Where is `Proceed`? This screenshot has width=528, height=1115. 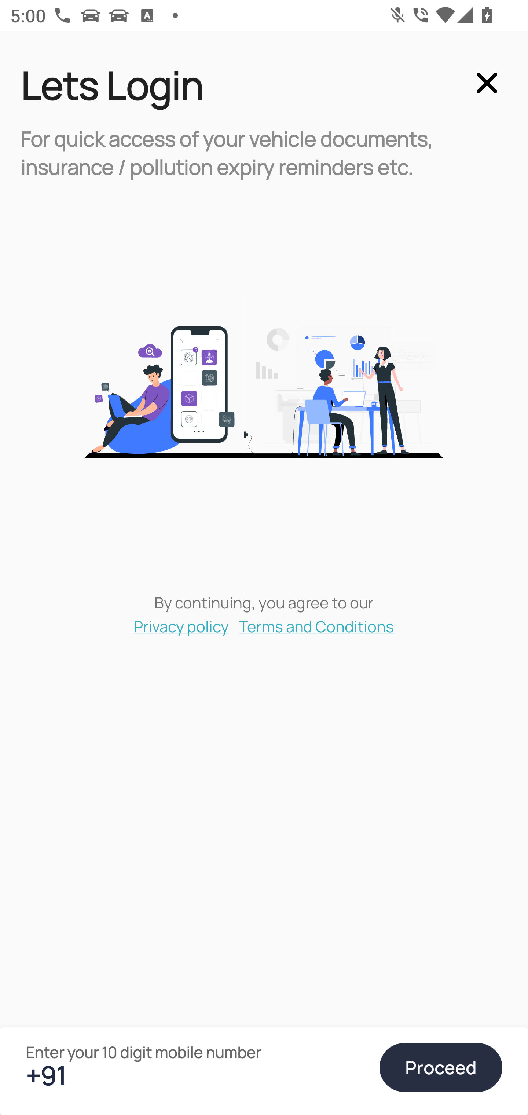
Proceed is located at coordinates (441, 1067).